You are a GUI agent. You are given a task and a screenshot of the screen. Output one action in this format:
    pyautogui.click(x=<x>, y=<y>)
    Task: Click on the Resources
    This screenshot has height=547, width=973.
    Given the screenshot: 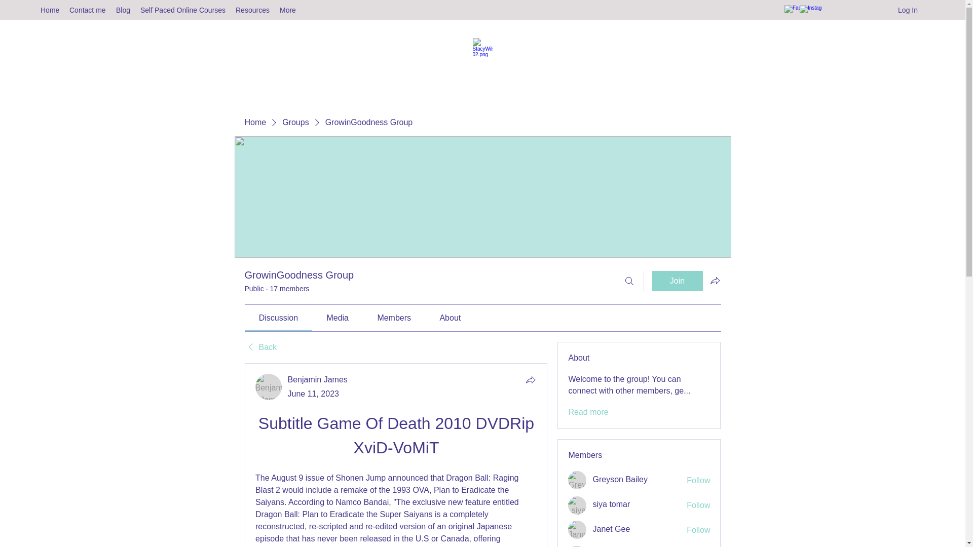 What is the action you would take?
    pyautogui.click(x=252, y=10)
    